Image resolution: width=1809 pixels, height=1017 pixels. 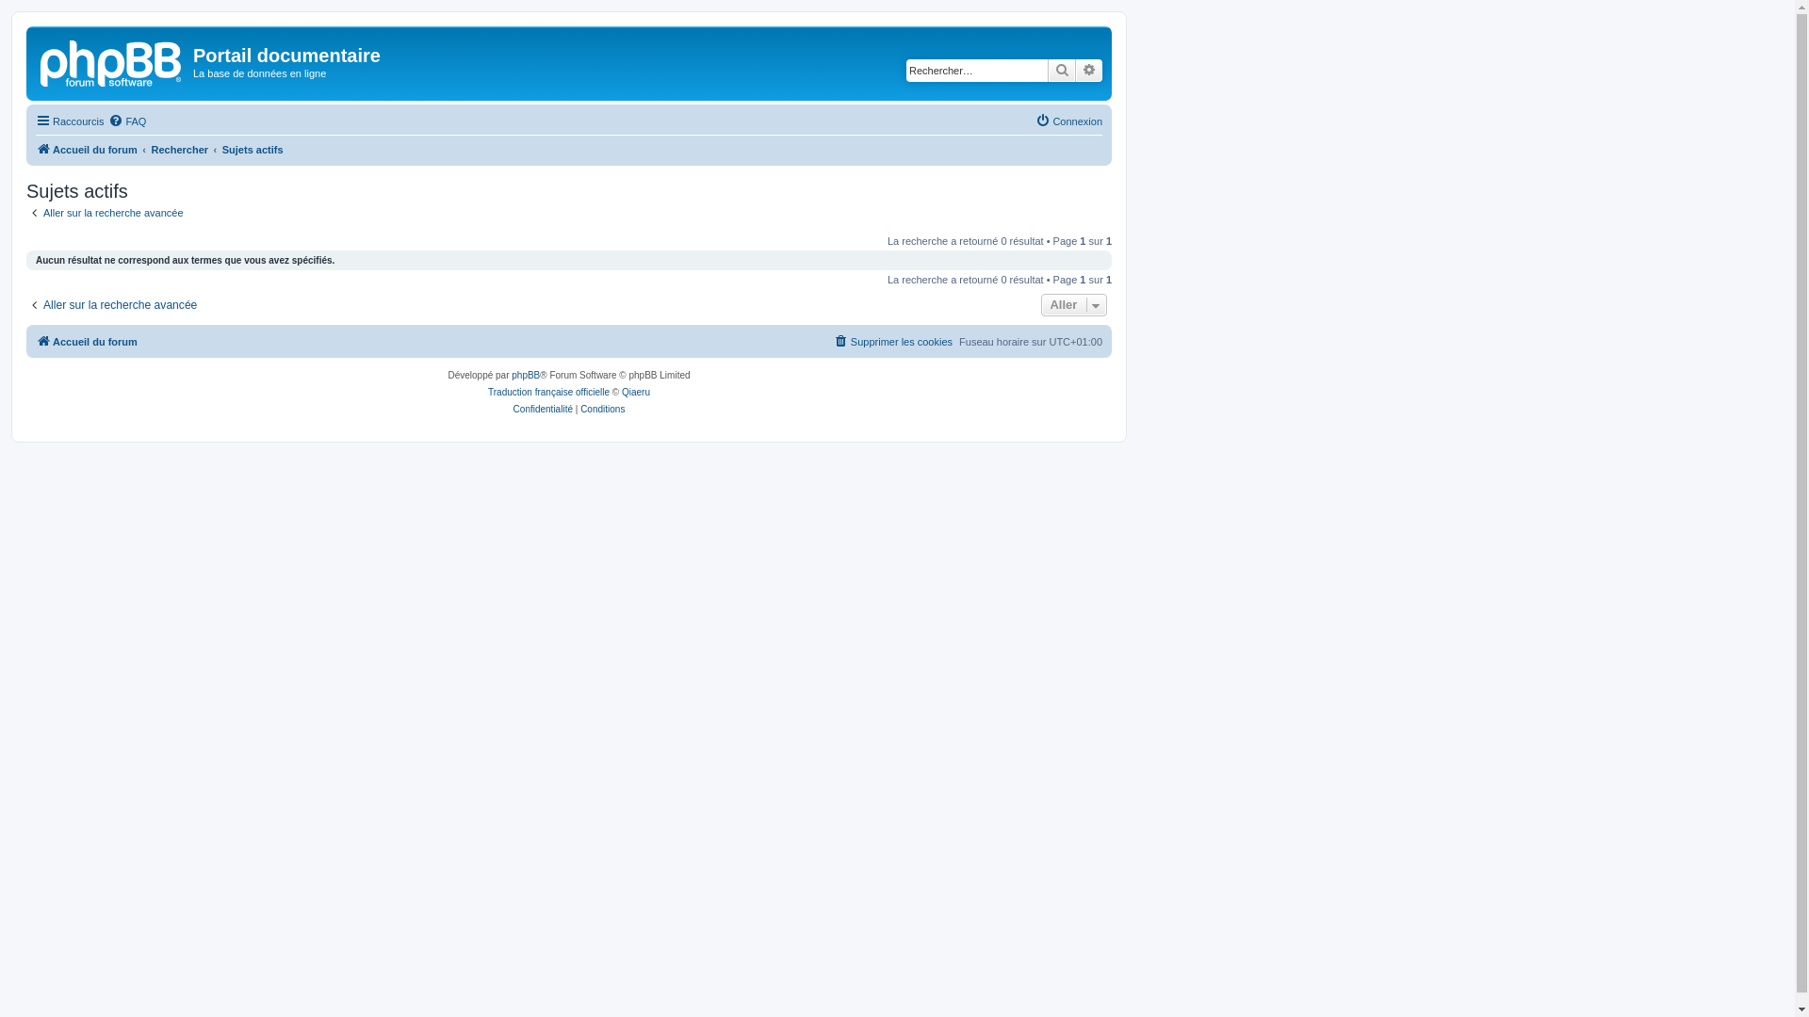 I want to click on Rechercher, so click(x=181, y=150).